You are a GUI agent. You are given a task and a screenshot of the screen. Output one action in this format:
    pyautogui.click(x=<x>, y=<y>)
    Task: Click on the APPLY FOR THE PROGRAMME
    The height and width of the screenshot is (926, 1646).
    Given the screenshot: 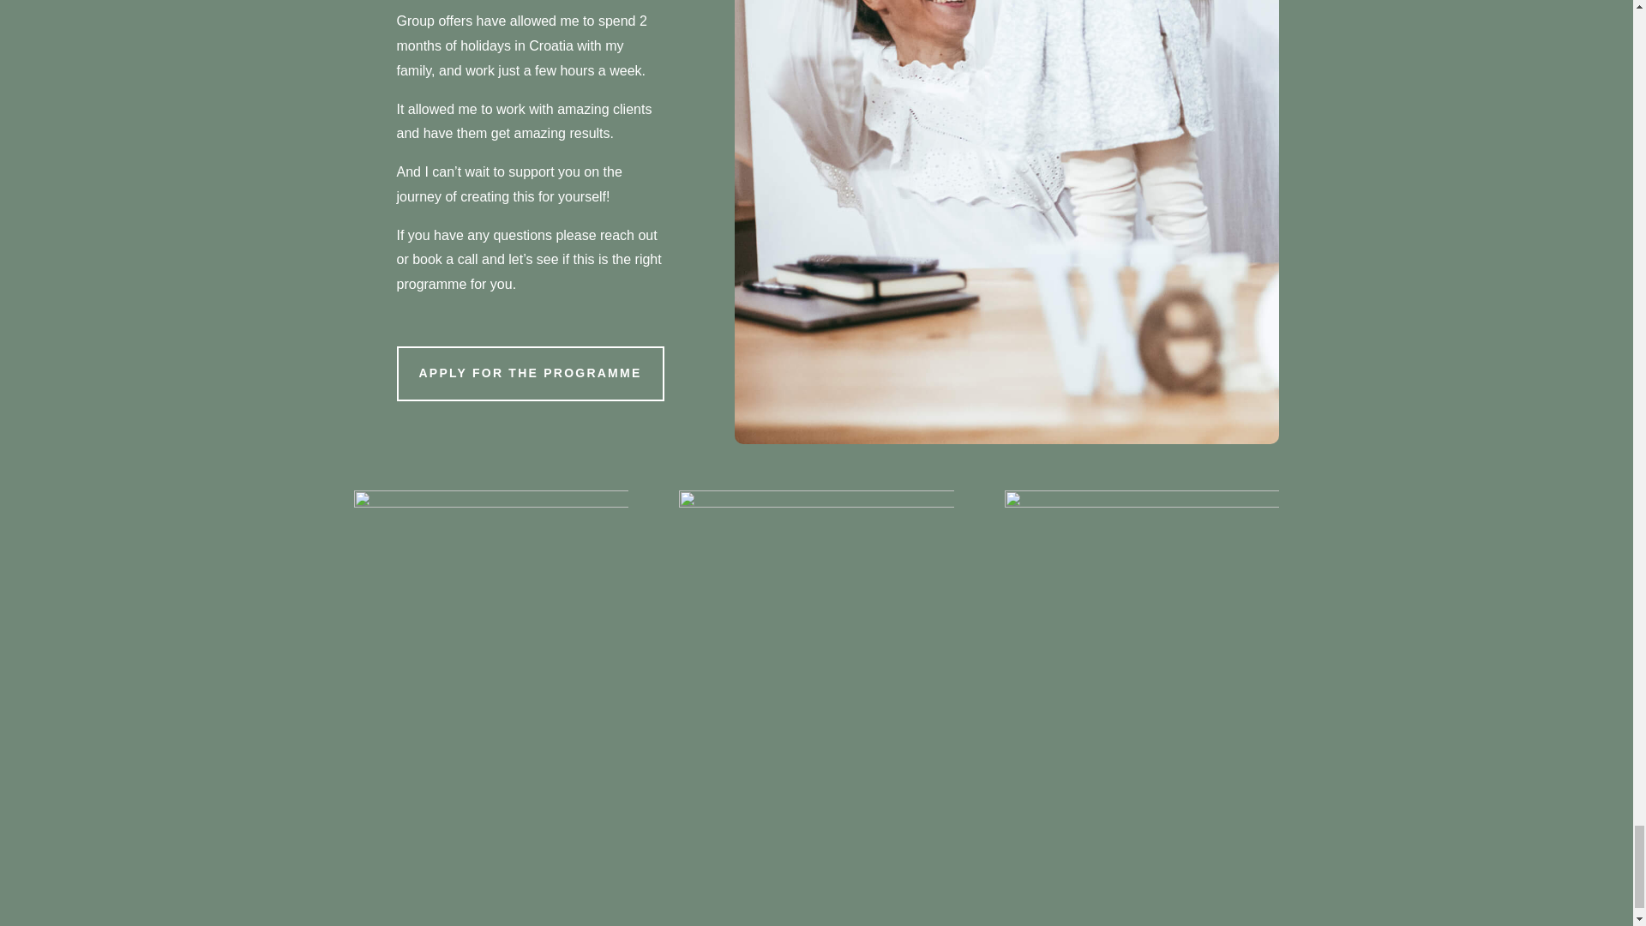 What is the action you would take?
    pyautogui.click(x=530, y=373)
    